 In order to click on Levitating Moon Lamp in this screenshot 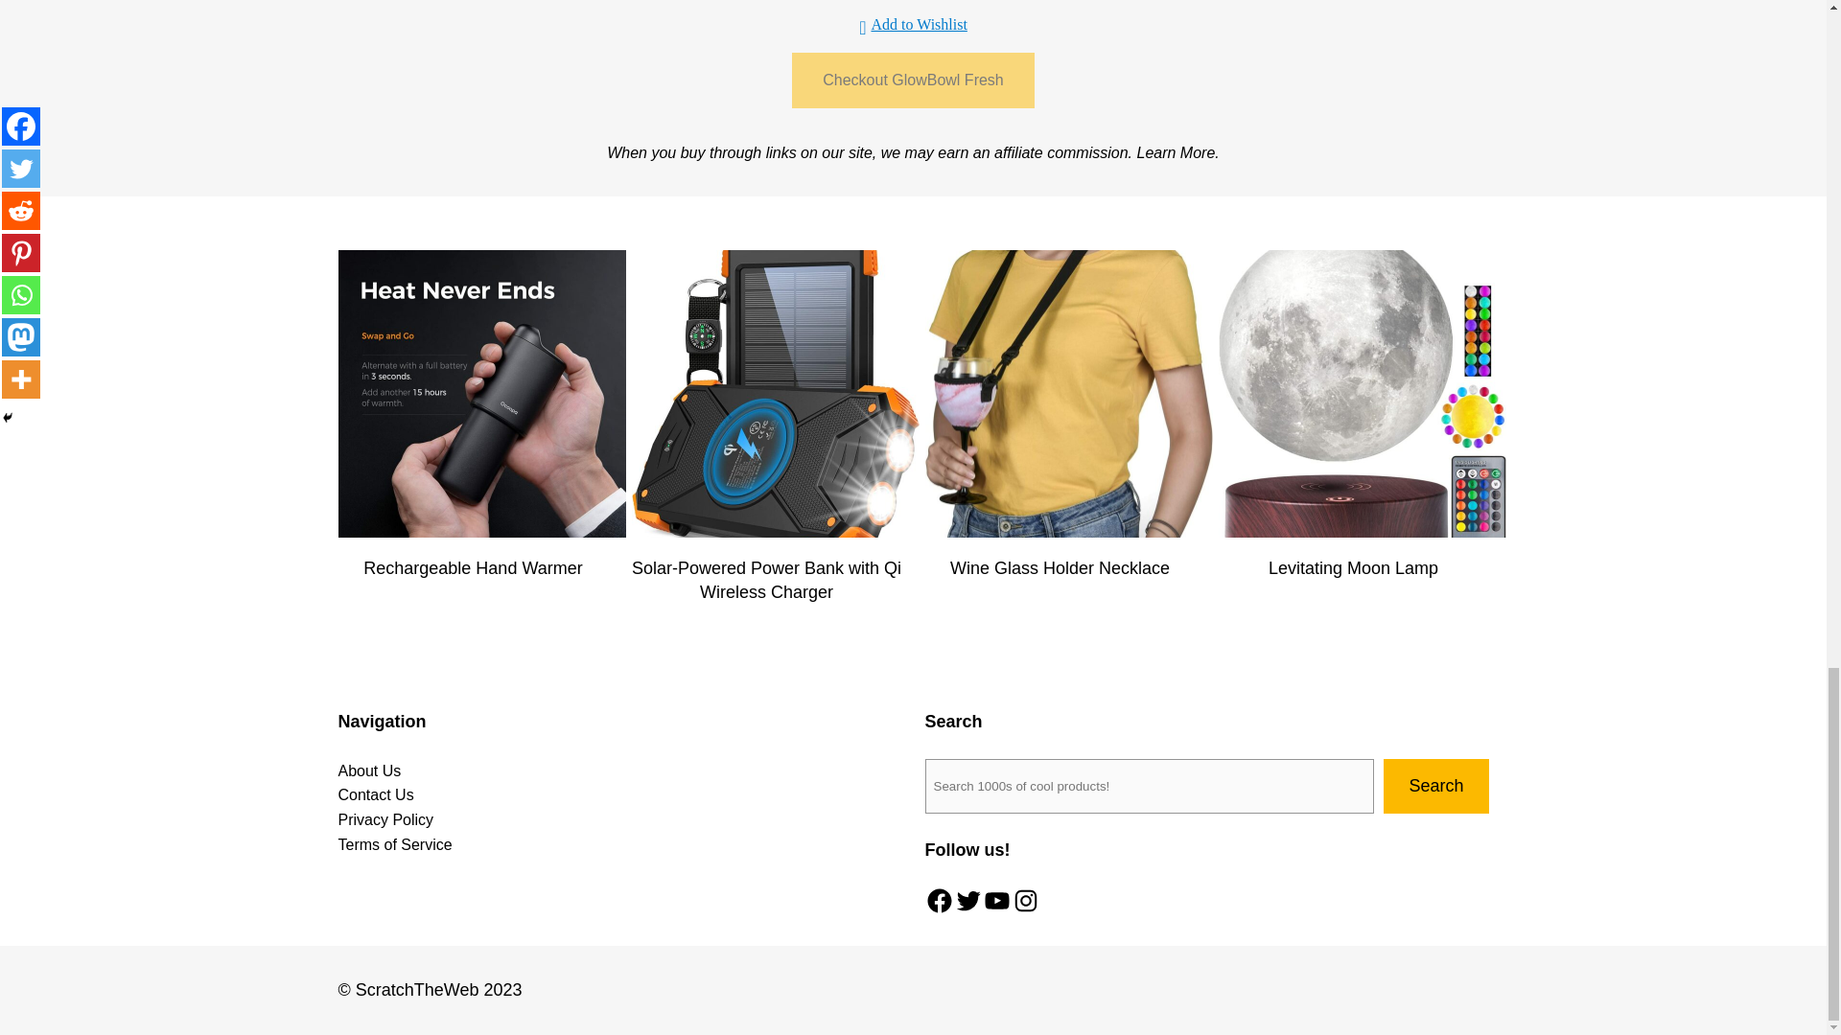, I will do `click(1352, 568)`.